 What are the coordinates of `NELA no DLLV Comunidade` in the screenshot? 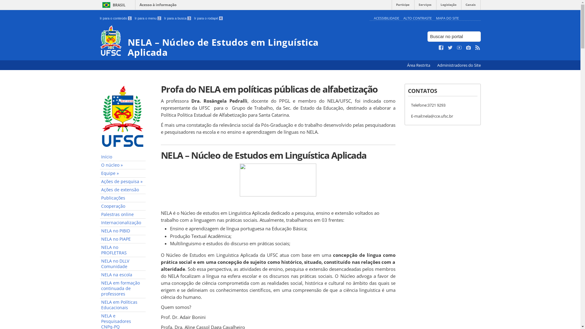 It's located at (123, 264).